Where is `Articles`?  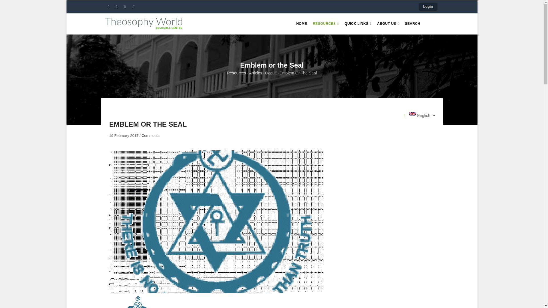 Articles is located at coordinates (256, 73).